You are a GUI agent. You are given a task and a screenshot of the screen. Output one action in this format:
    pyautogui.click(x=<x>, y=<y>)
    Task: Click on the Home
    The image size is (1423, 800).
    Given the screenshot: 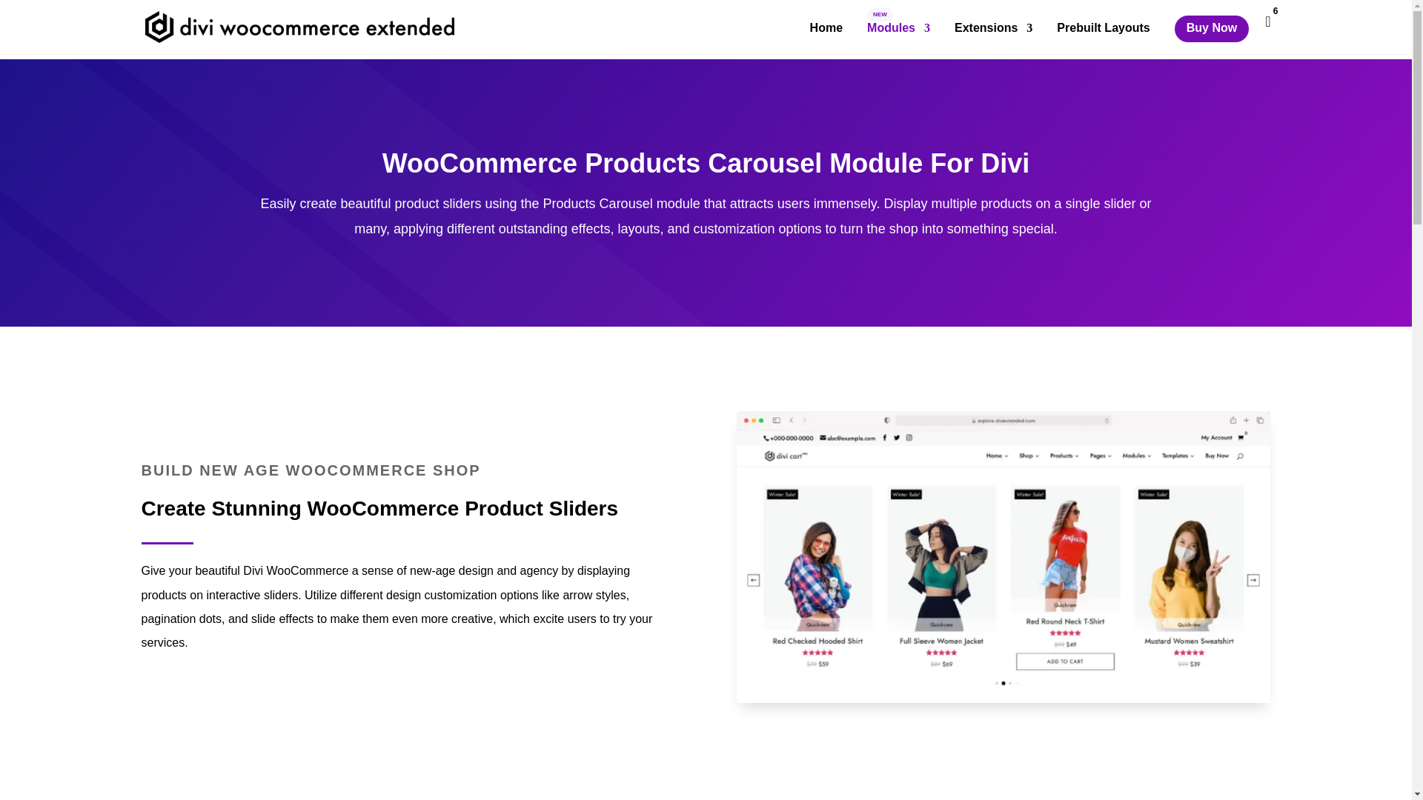 What is the action you would take?
    pyautogui.click(x=826, y=39)
    